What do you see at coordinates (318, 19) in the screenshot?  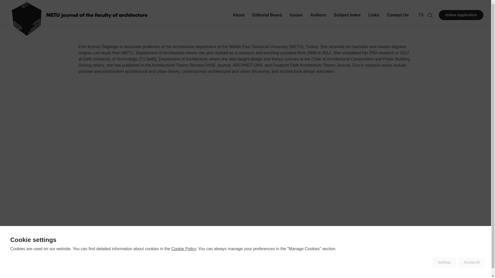 I see `Authors` at bounding box center [318, 19].